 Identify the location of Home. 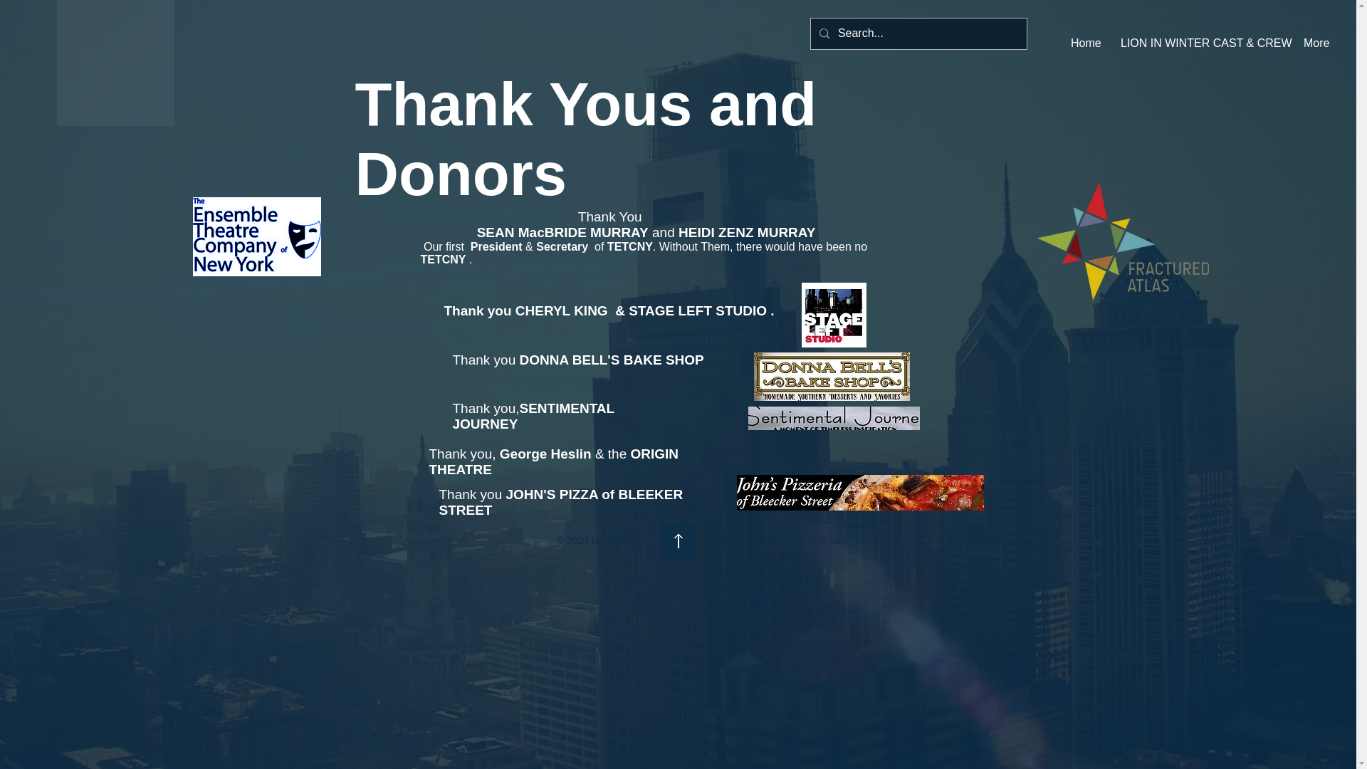
(1085, 43).